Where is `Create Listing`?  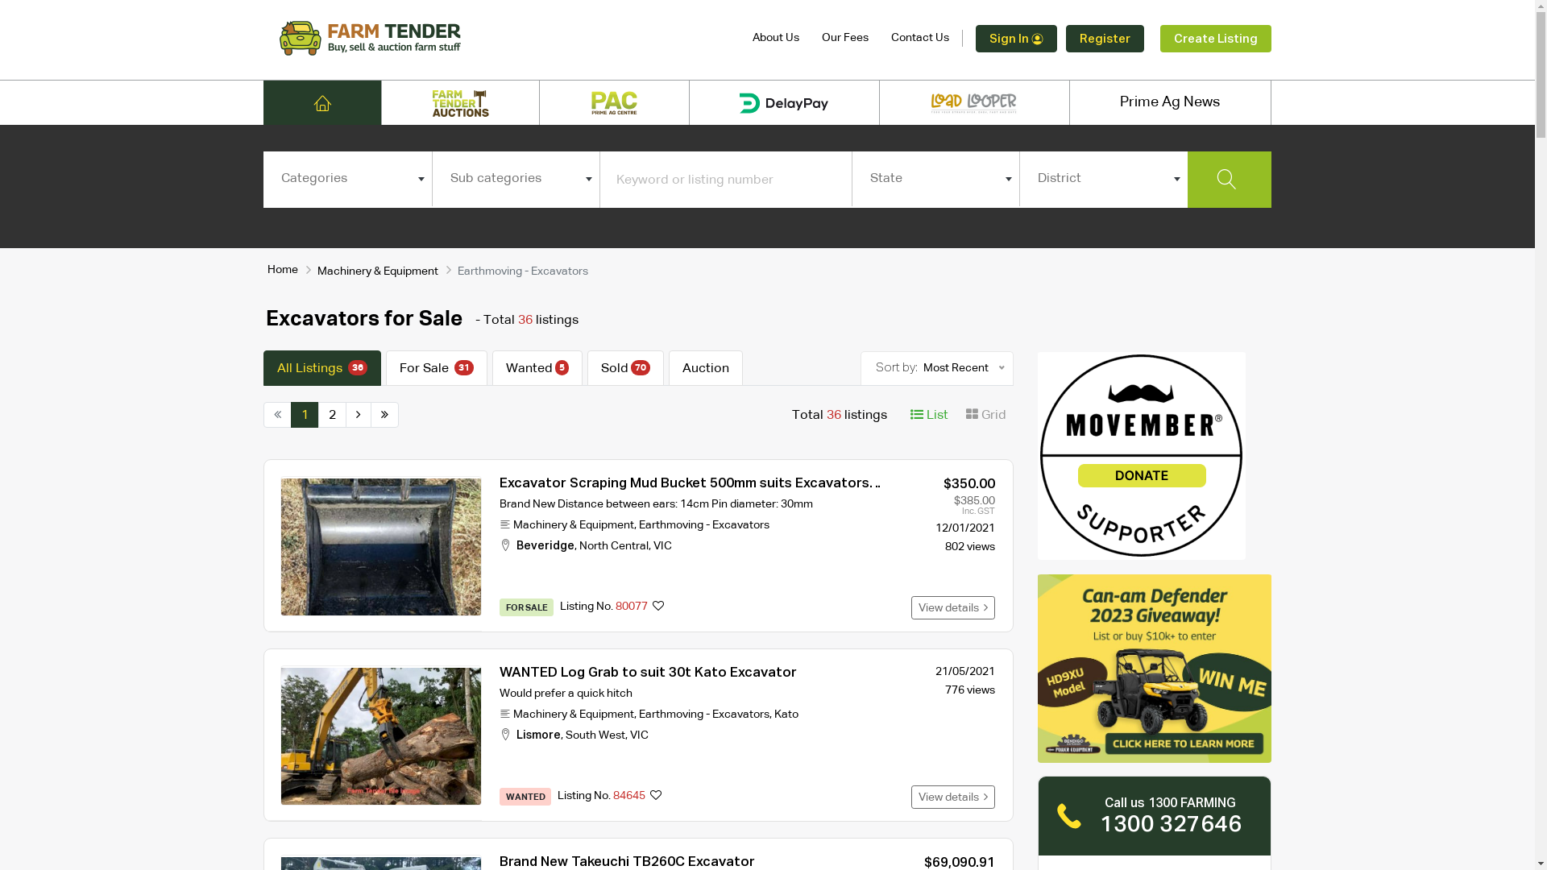 Create Listing is located at coordinates (1216, 39).